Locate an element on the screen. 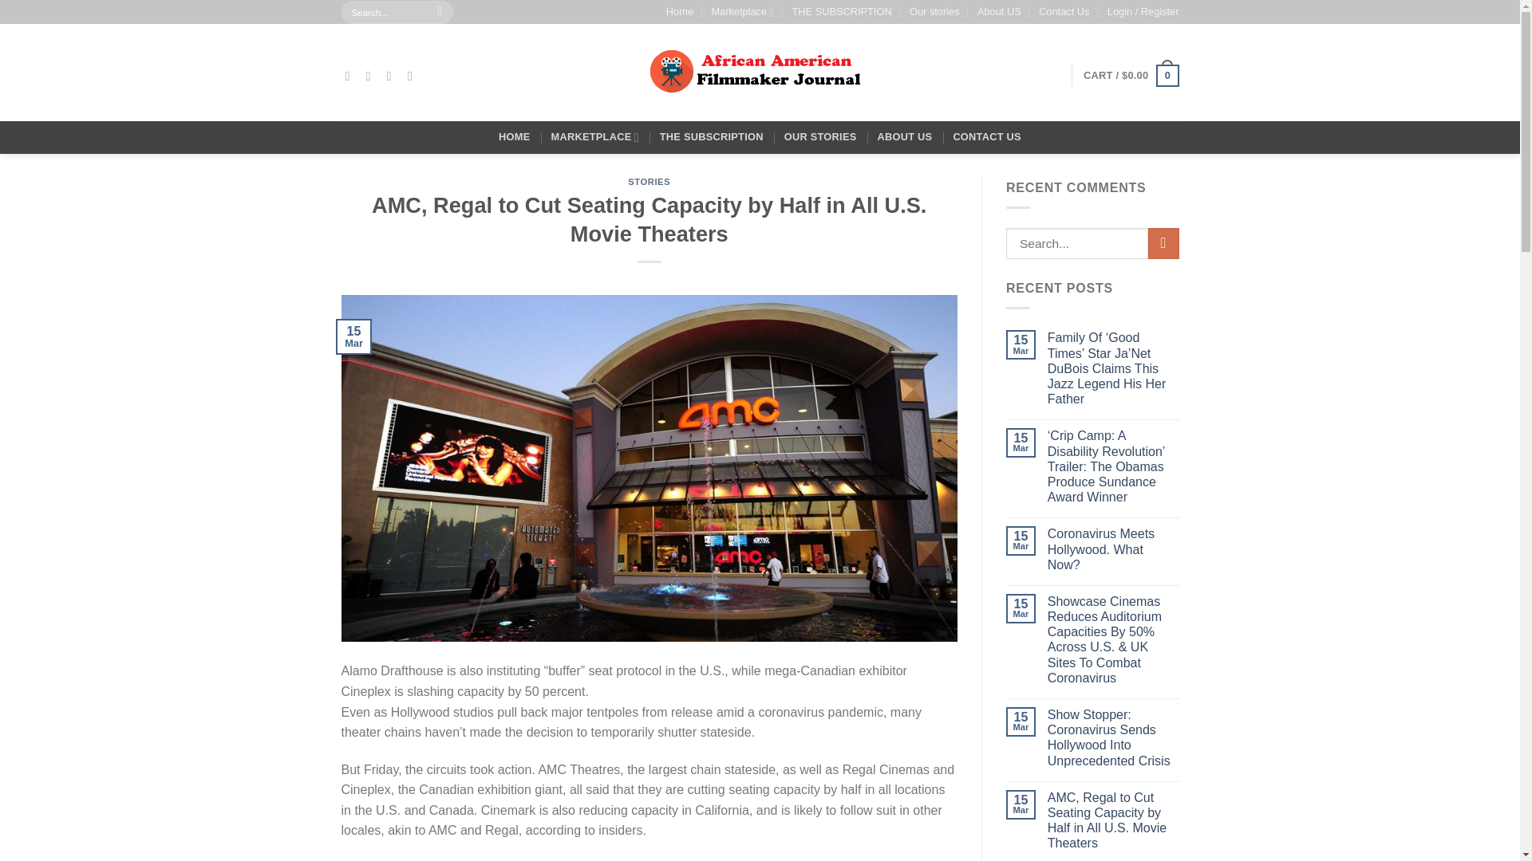 This screenshot has height=861, width=1532. Home is located at coordinates (680, 12).